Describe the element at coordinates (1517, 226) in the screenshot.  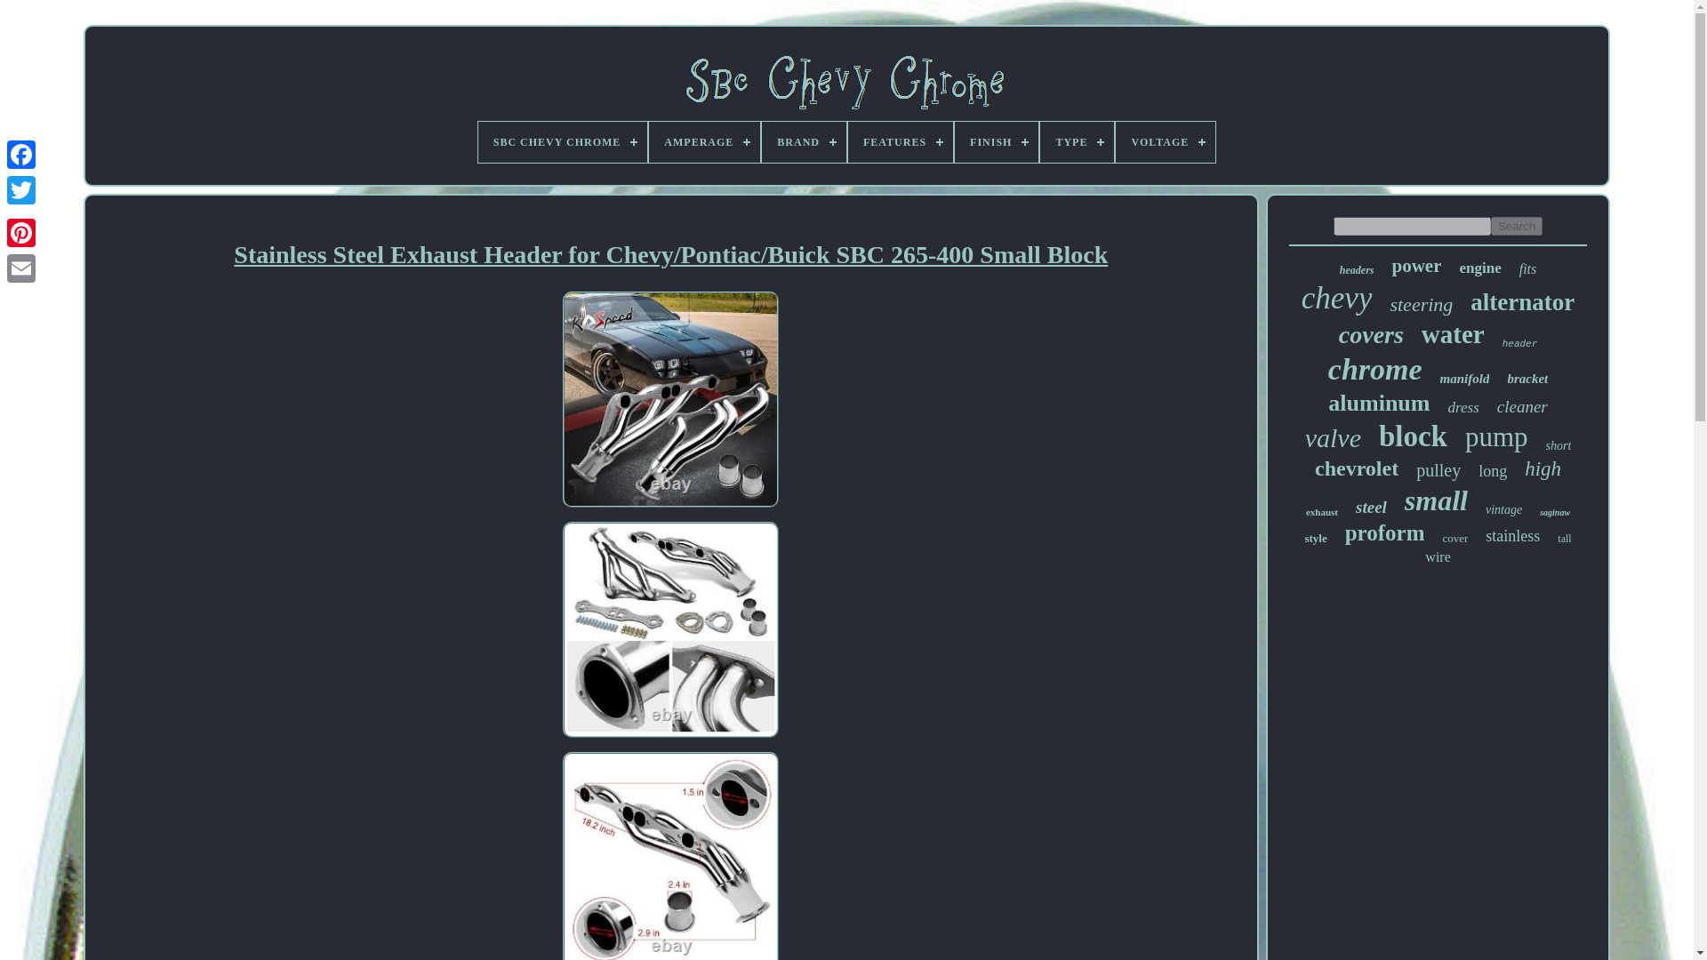
I see `Search` at that location.